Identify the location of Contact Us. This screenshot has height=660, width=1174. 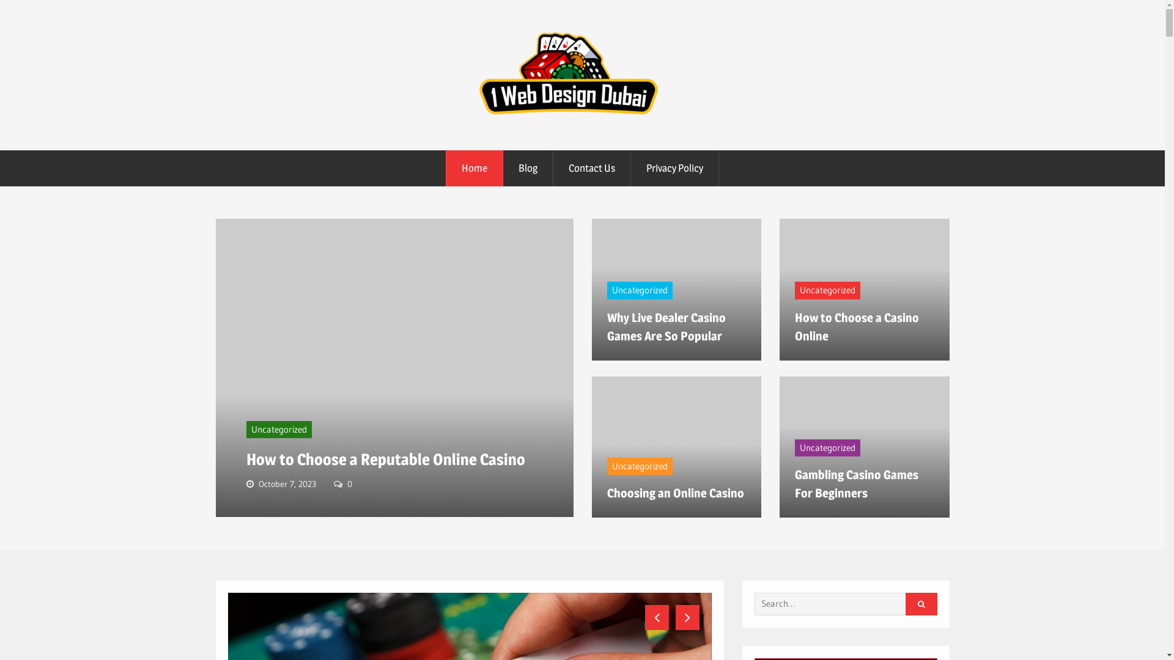
(592, 169).